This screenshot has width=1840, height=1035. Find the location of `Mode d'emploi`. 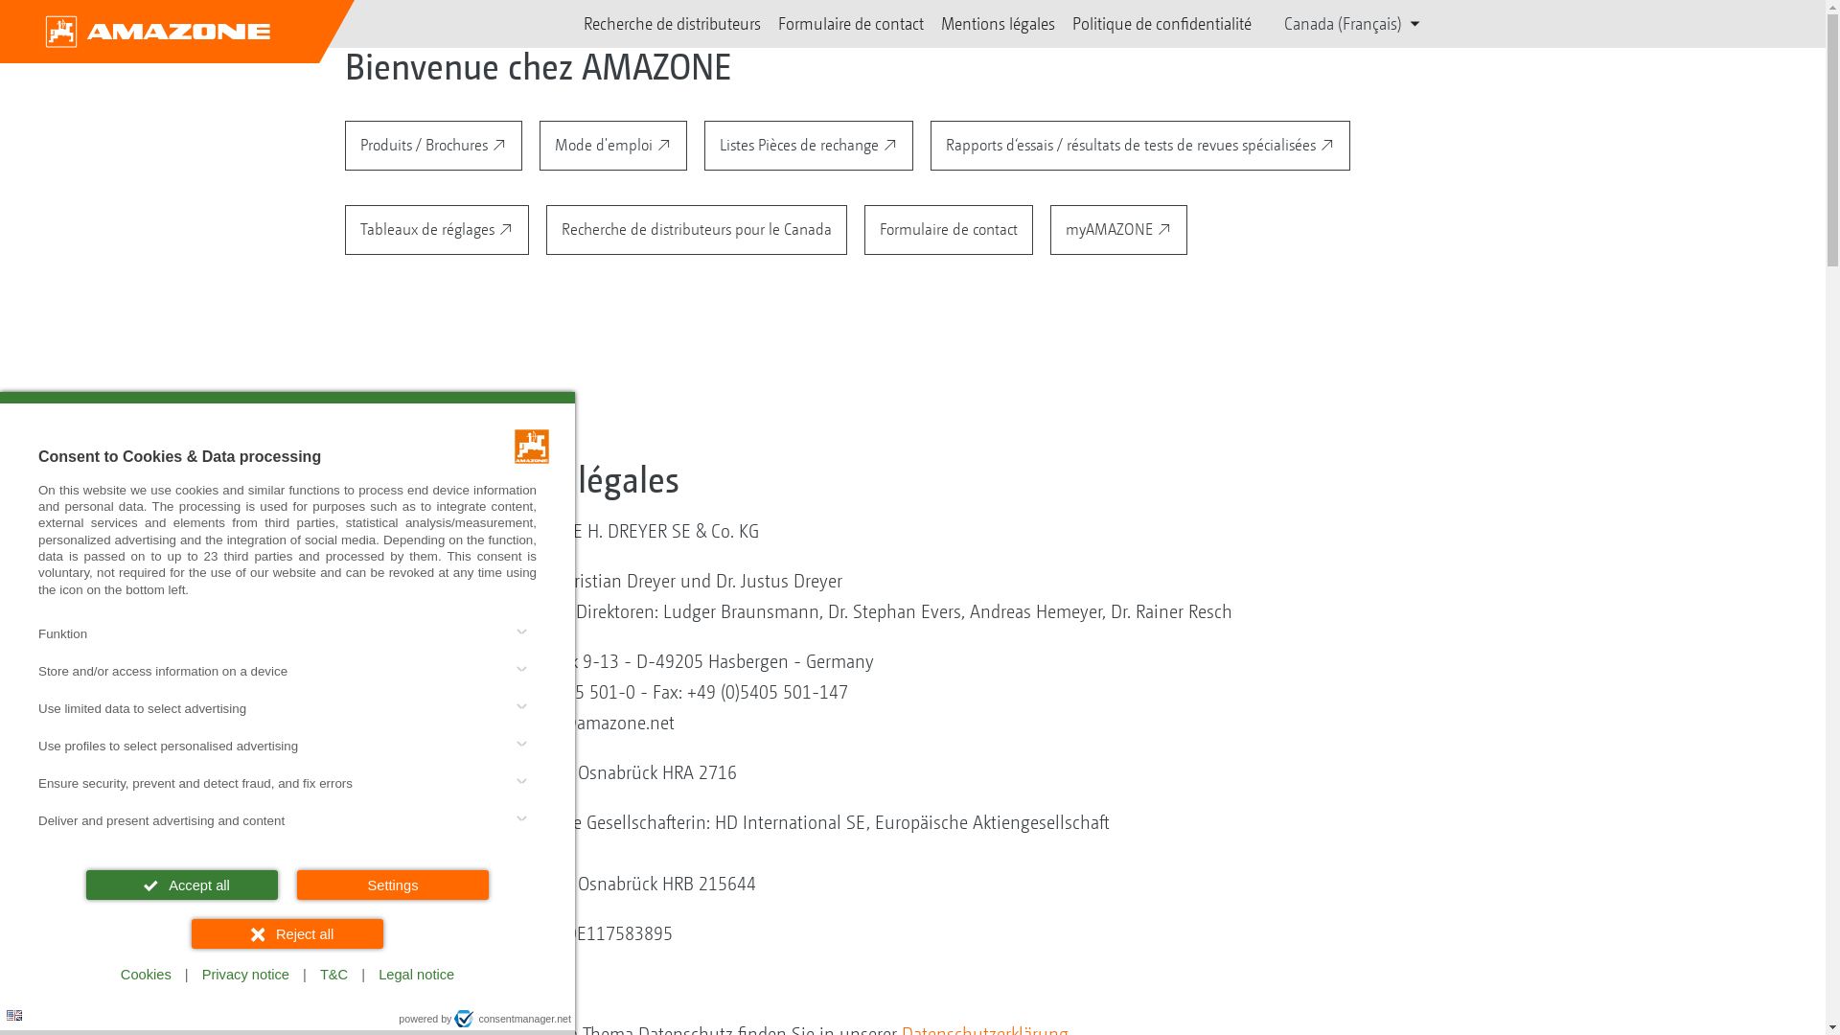

Mode d'emploi is located at coordinates (613, 146).